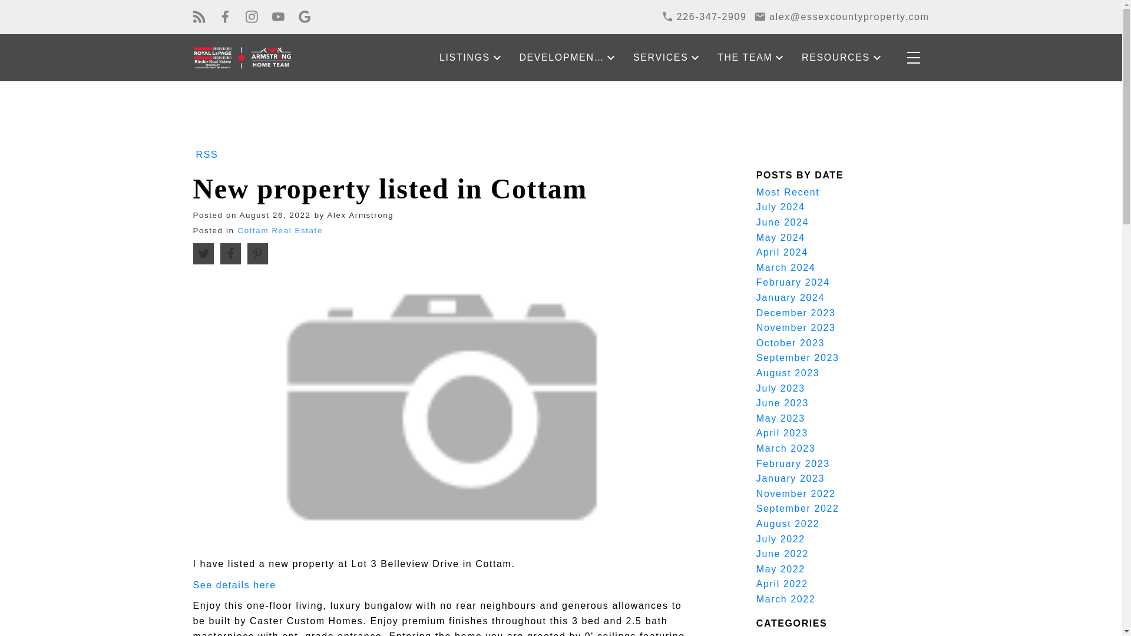  What do you see at coordinates (207, 154) in the screenshot?
I see `RSS` at bounding box center [207, 154].